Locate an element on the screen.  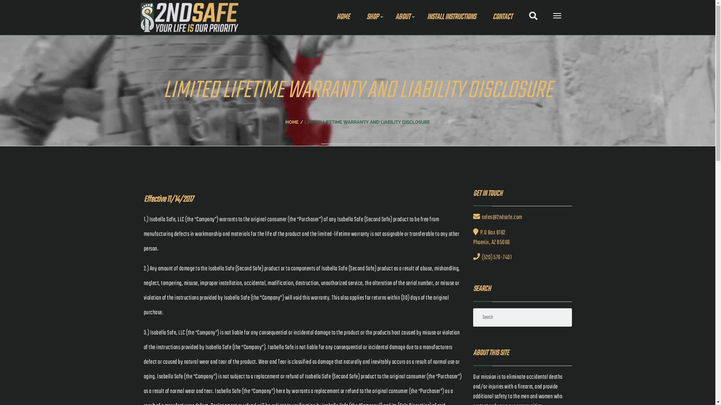
  sales@2ndsafe.com is located at coordinates (498, 217).